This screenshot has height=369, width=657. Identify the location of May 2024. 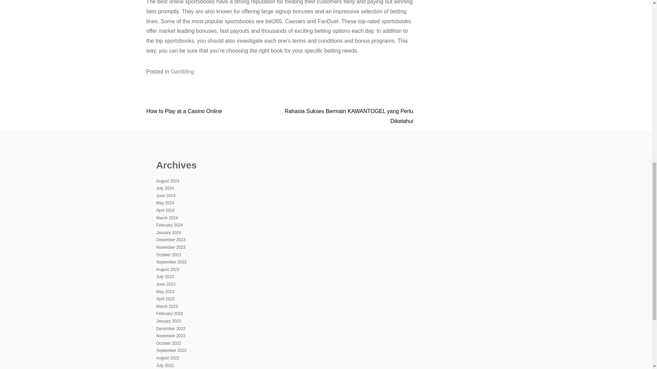
(165, 203).